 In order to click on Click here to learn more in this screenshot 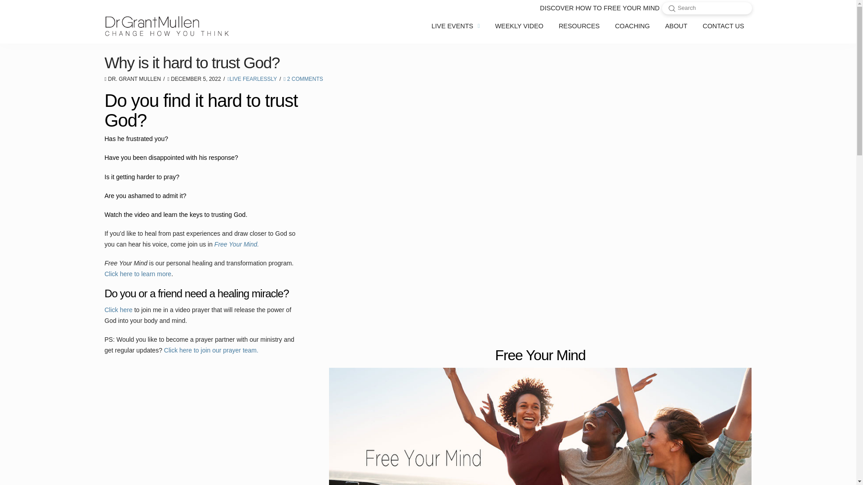, I will do `click(138, 273)`.